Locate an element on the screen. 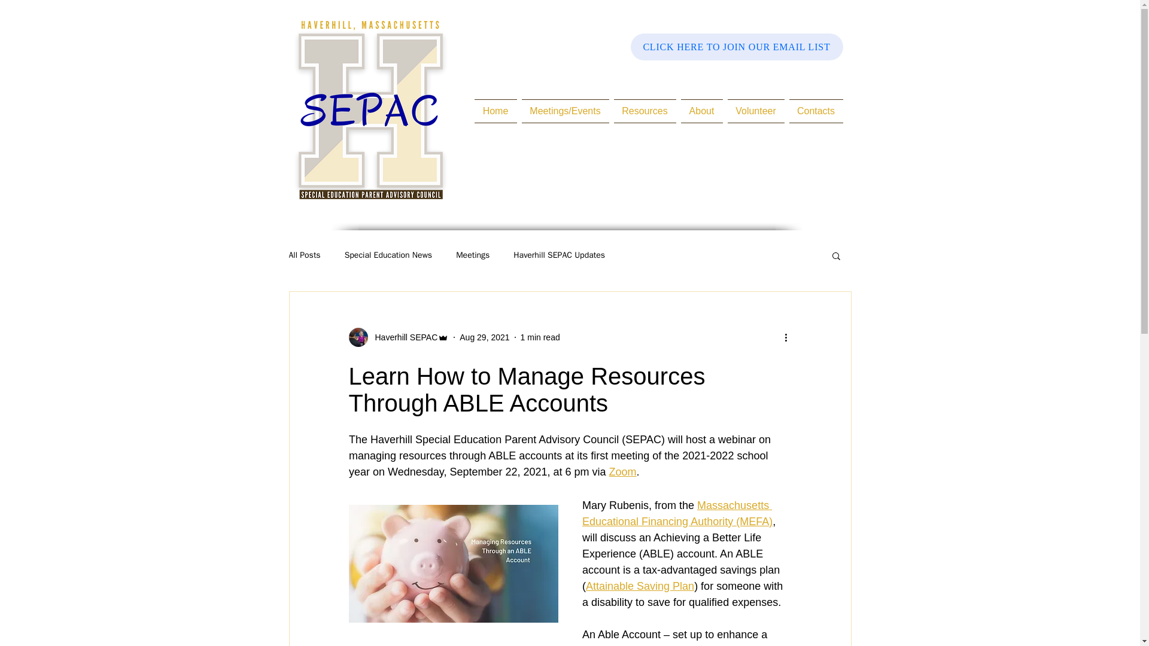 Image resolution: width=1149 pixels, height=646 pixels. All Posts is located at coordinates (304, 255).